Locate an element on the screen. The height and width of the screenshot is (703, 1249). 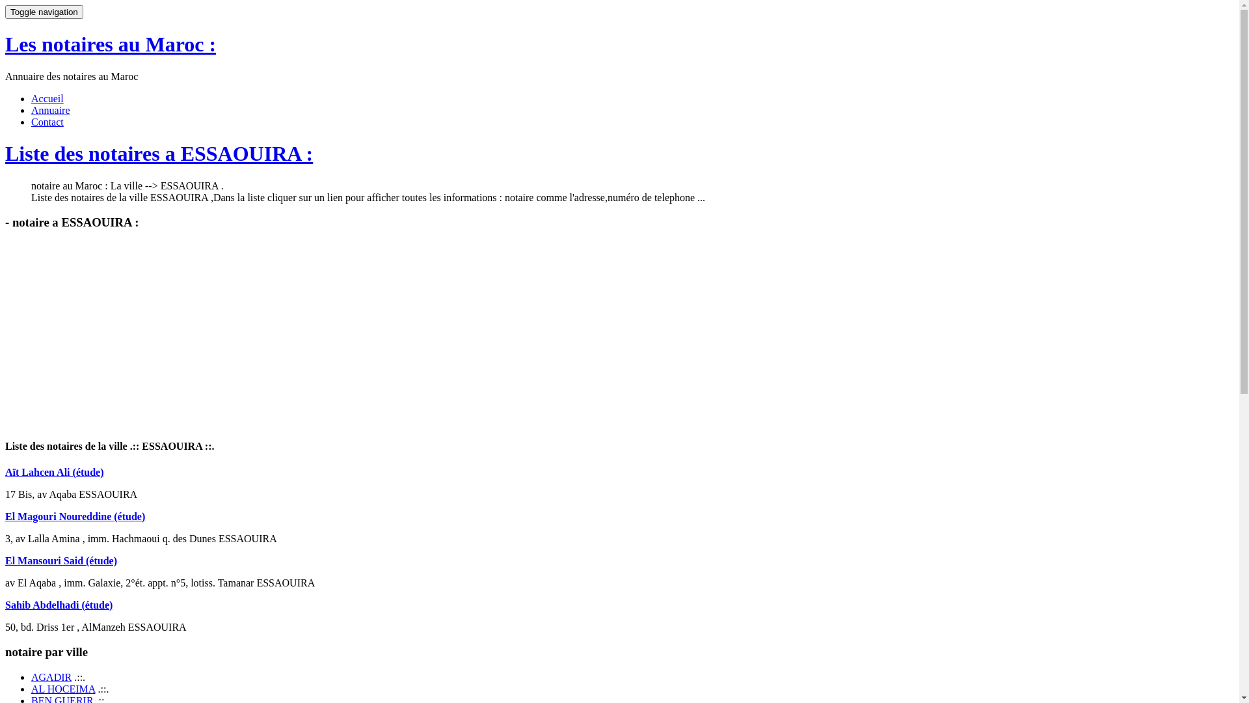
AL HOCEIMA is located at coordinates (64, 689).